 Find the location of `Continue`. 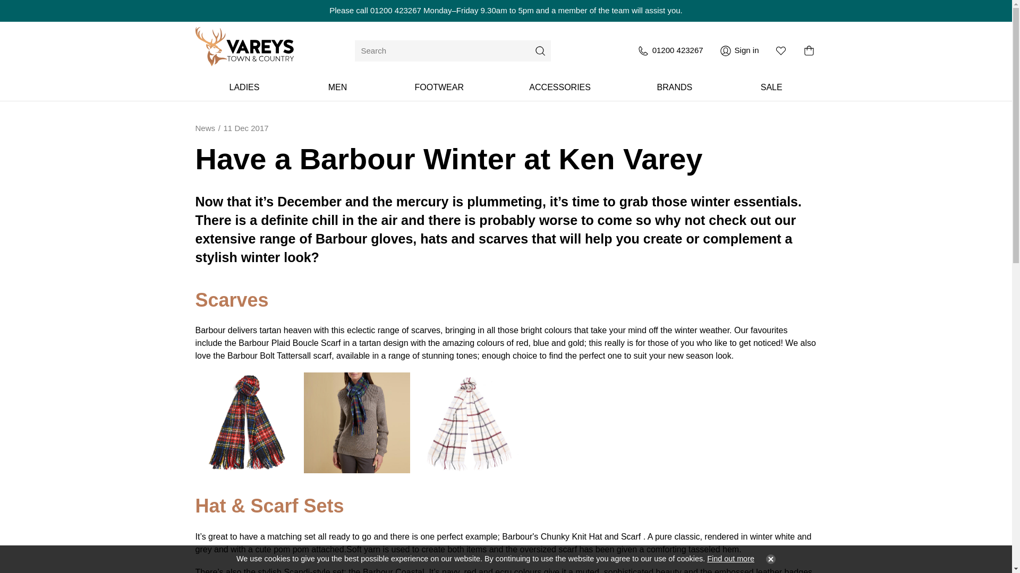

Continue is located at coordinates (768, 559).